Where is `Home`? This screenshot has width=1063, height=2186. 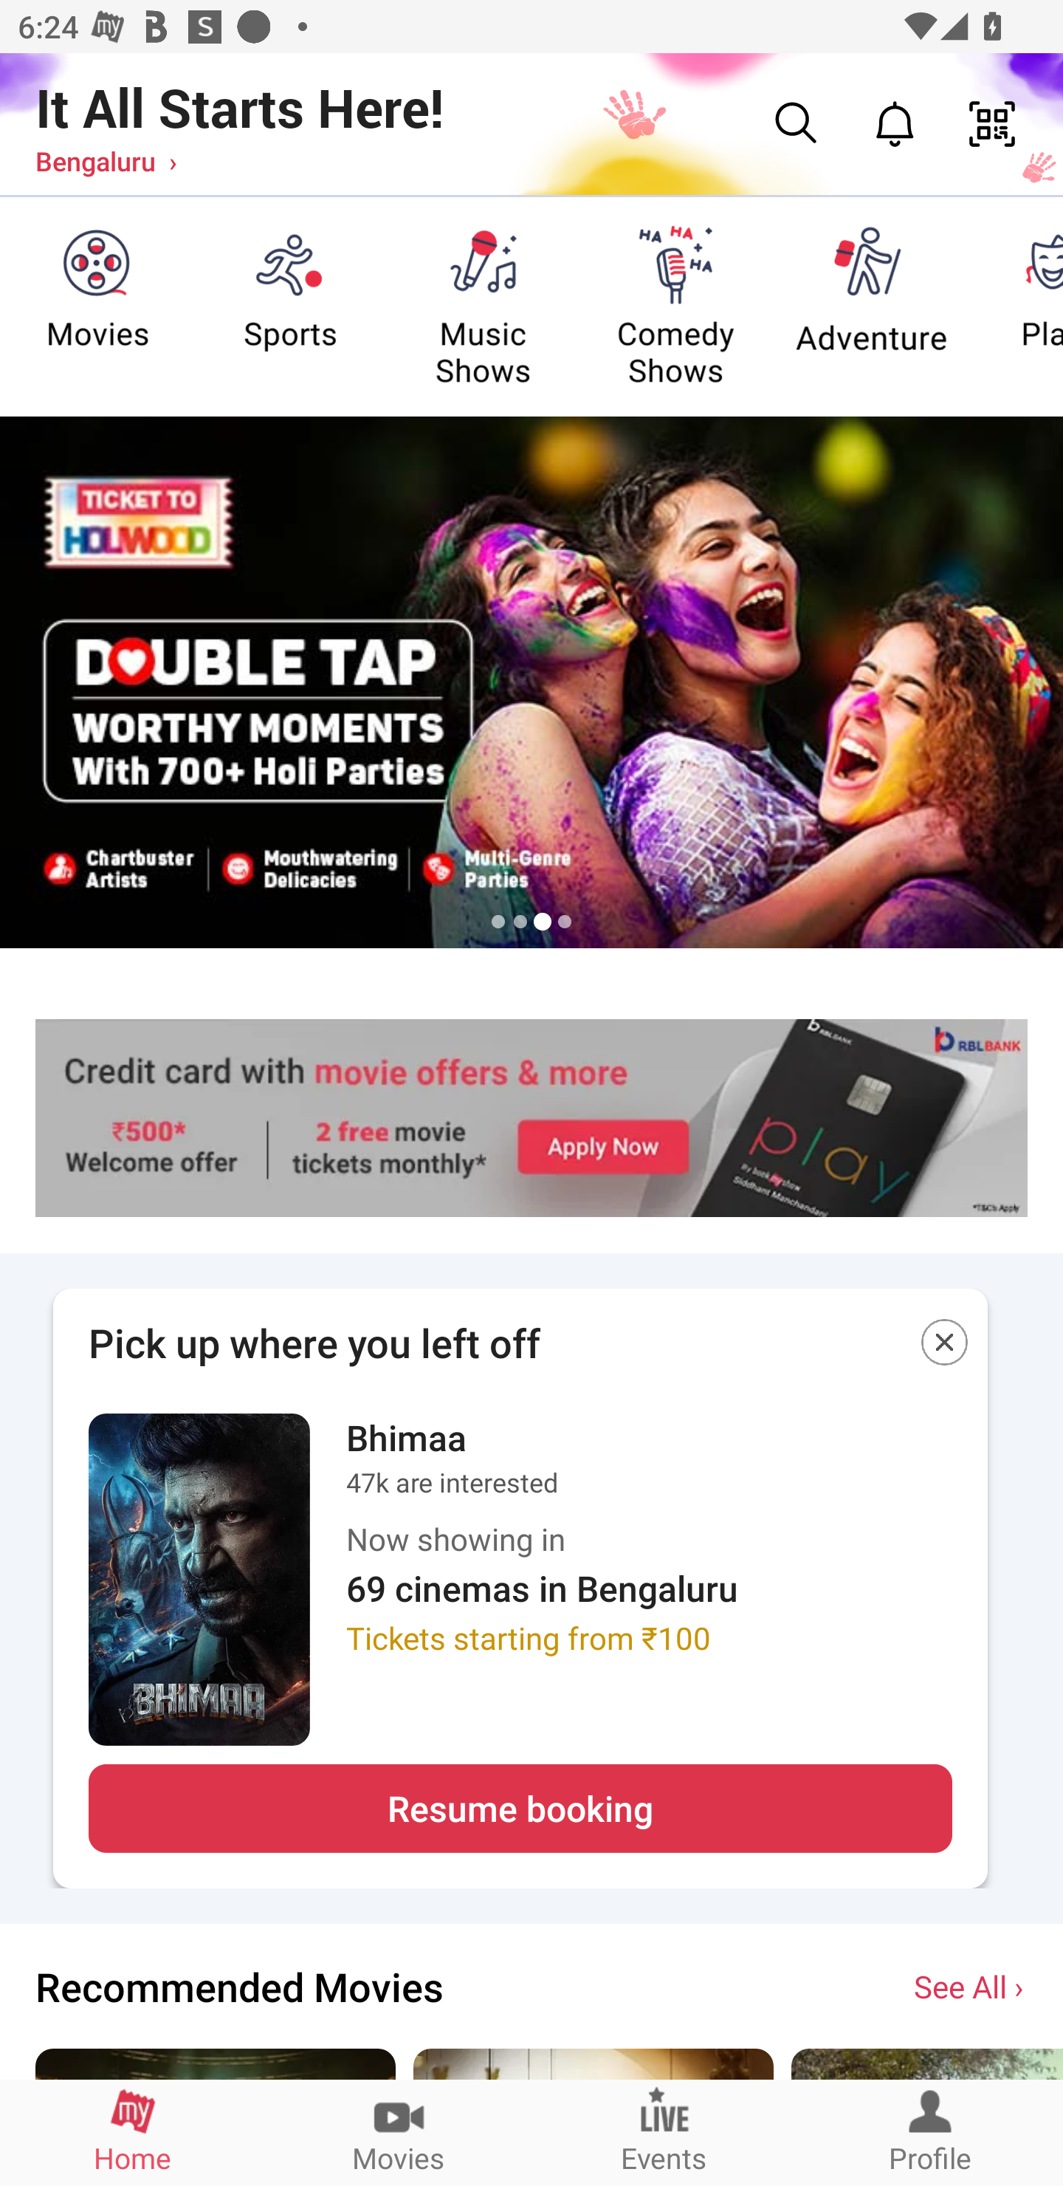
Home is located at coordinates (133, 2132).